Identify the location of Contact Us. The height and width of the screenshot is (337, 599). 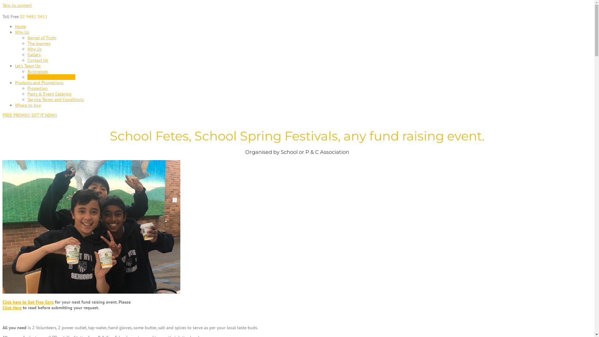
(38, 60).